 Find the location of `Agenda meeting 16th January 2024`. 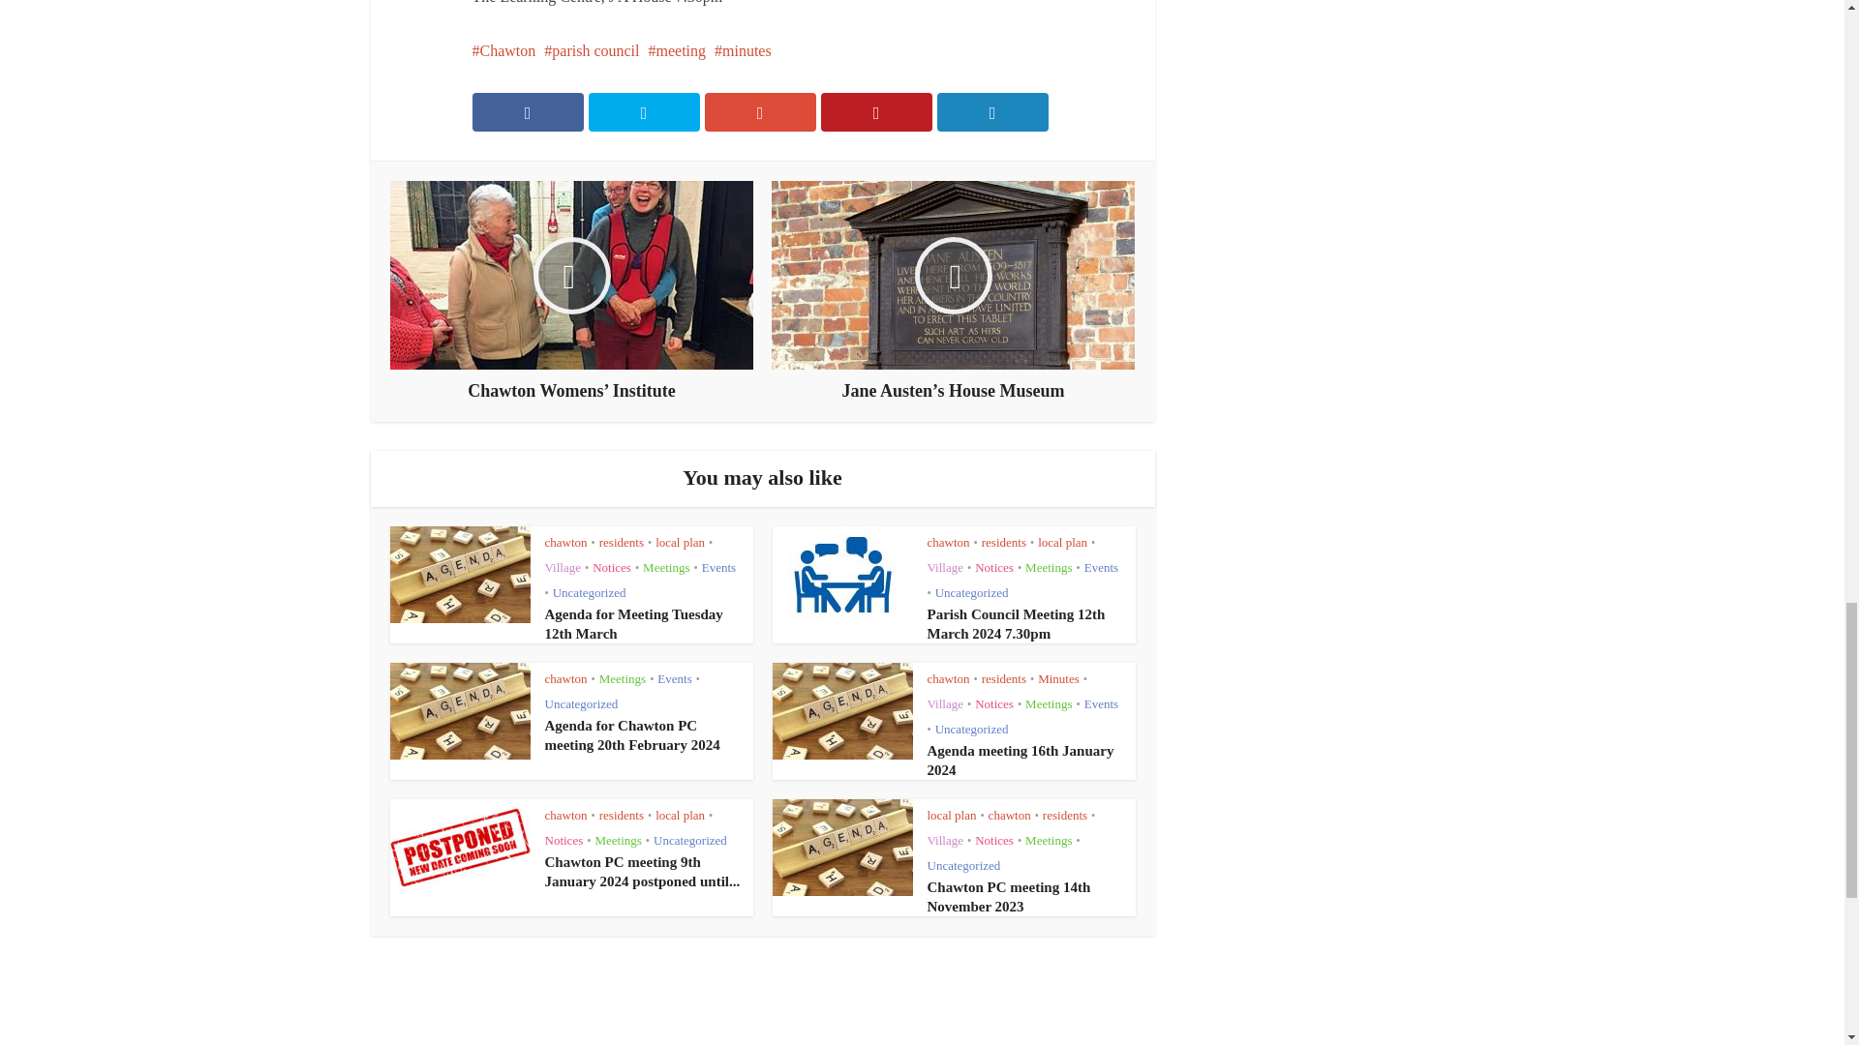

Agenda meeting 16th January 2024 is located at coordinates (1021, 760).